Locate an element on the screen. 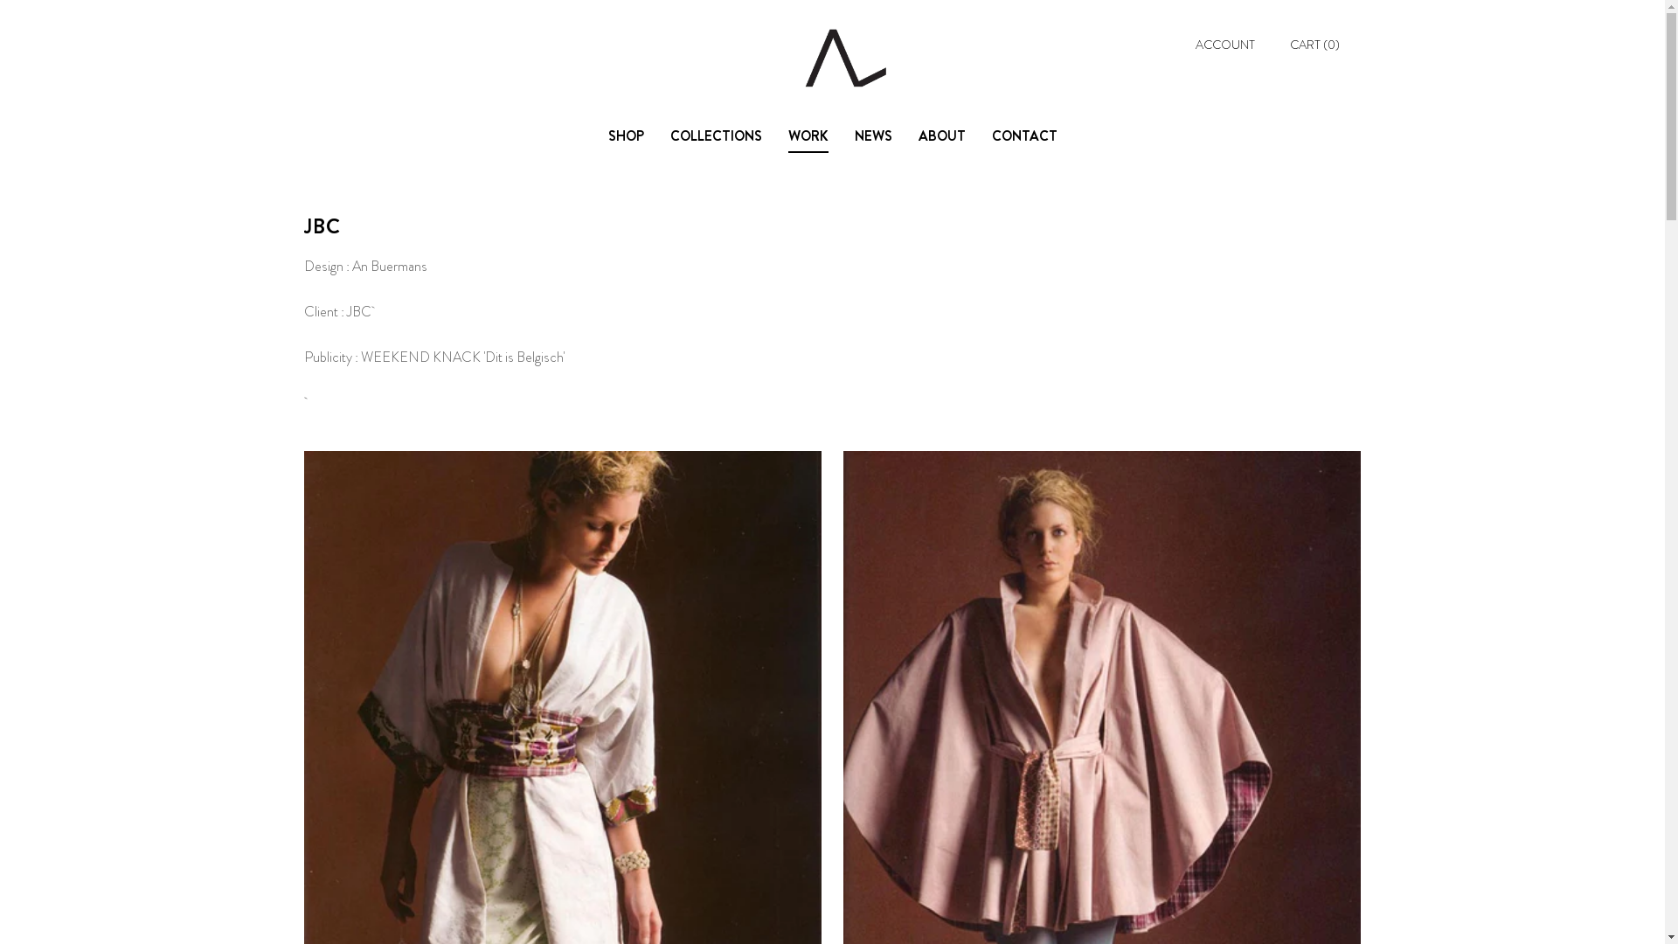 The height and width of the screenshot is (944, 1678). WORK is located at coordinates (808, 136).